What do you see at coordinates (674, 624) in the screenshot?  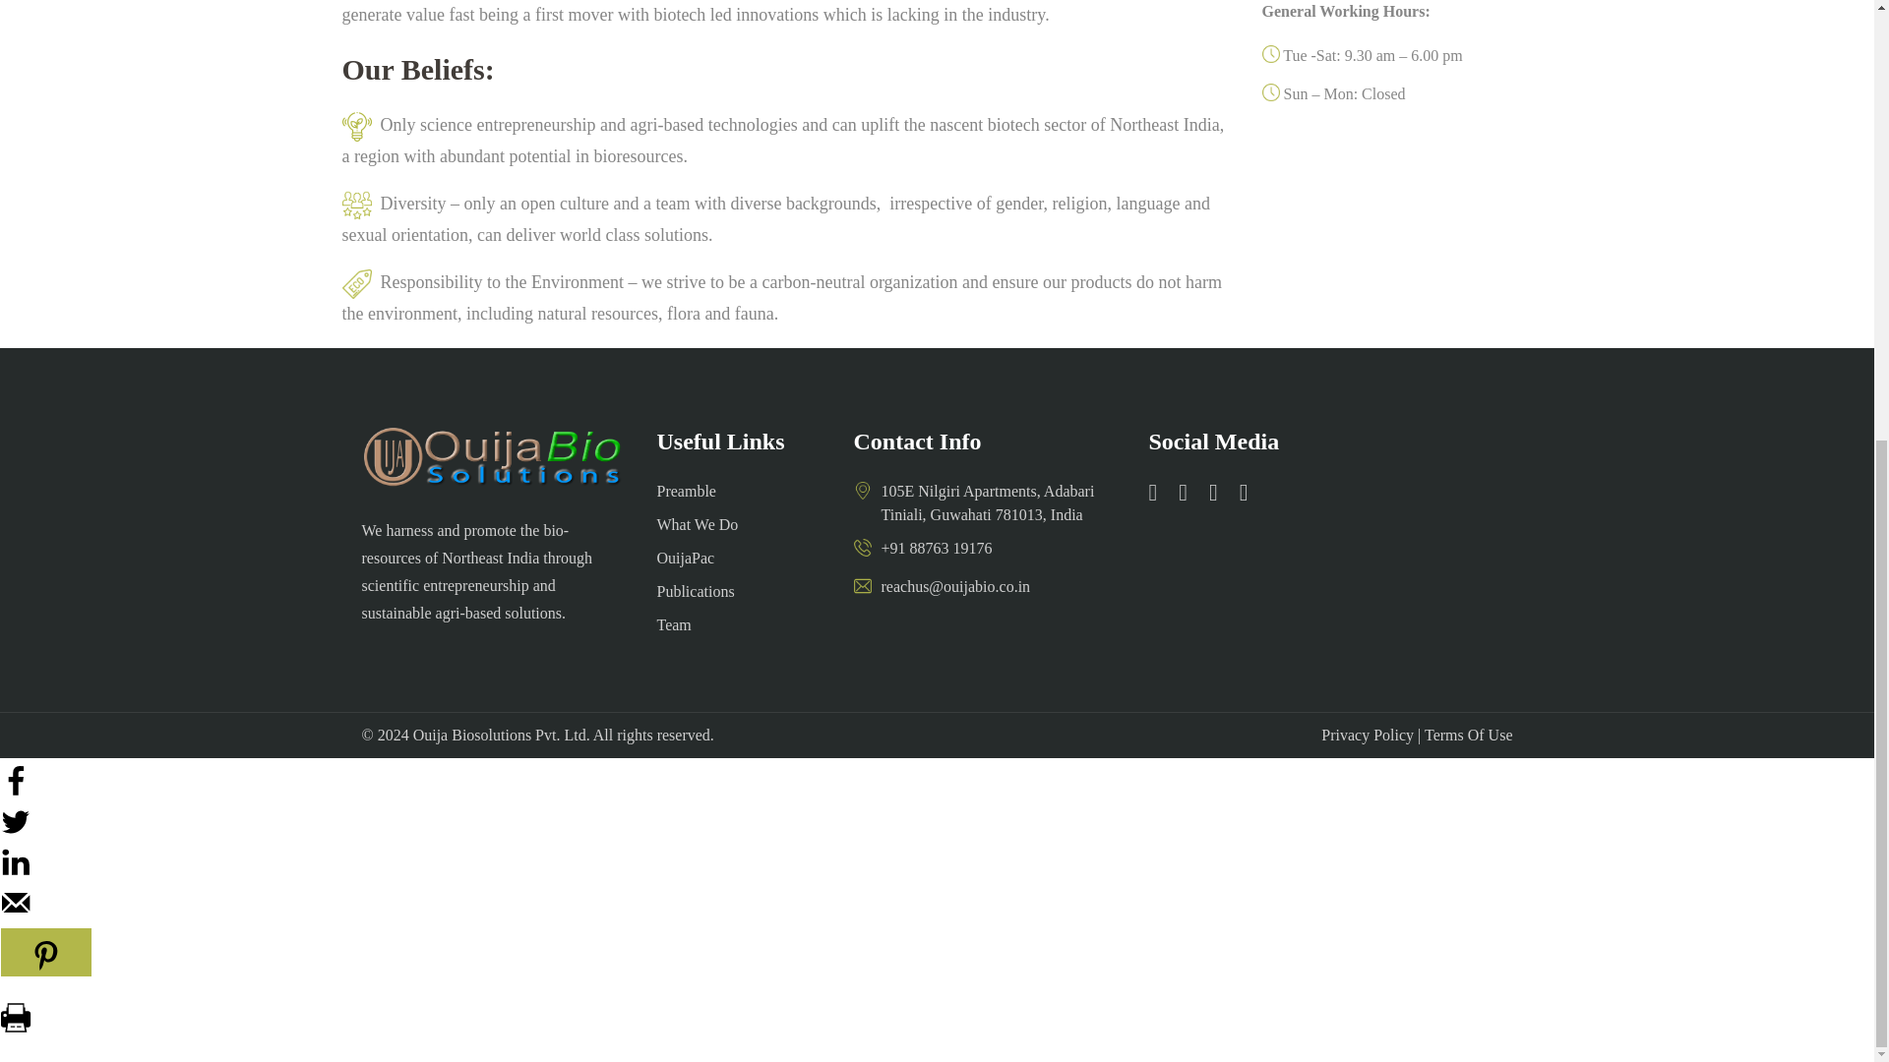 I see `Team` at bounding box center [674, 624].